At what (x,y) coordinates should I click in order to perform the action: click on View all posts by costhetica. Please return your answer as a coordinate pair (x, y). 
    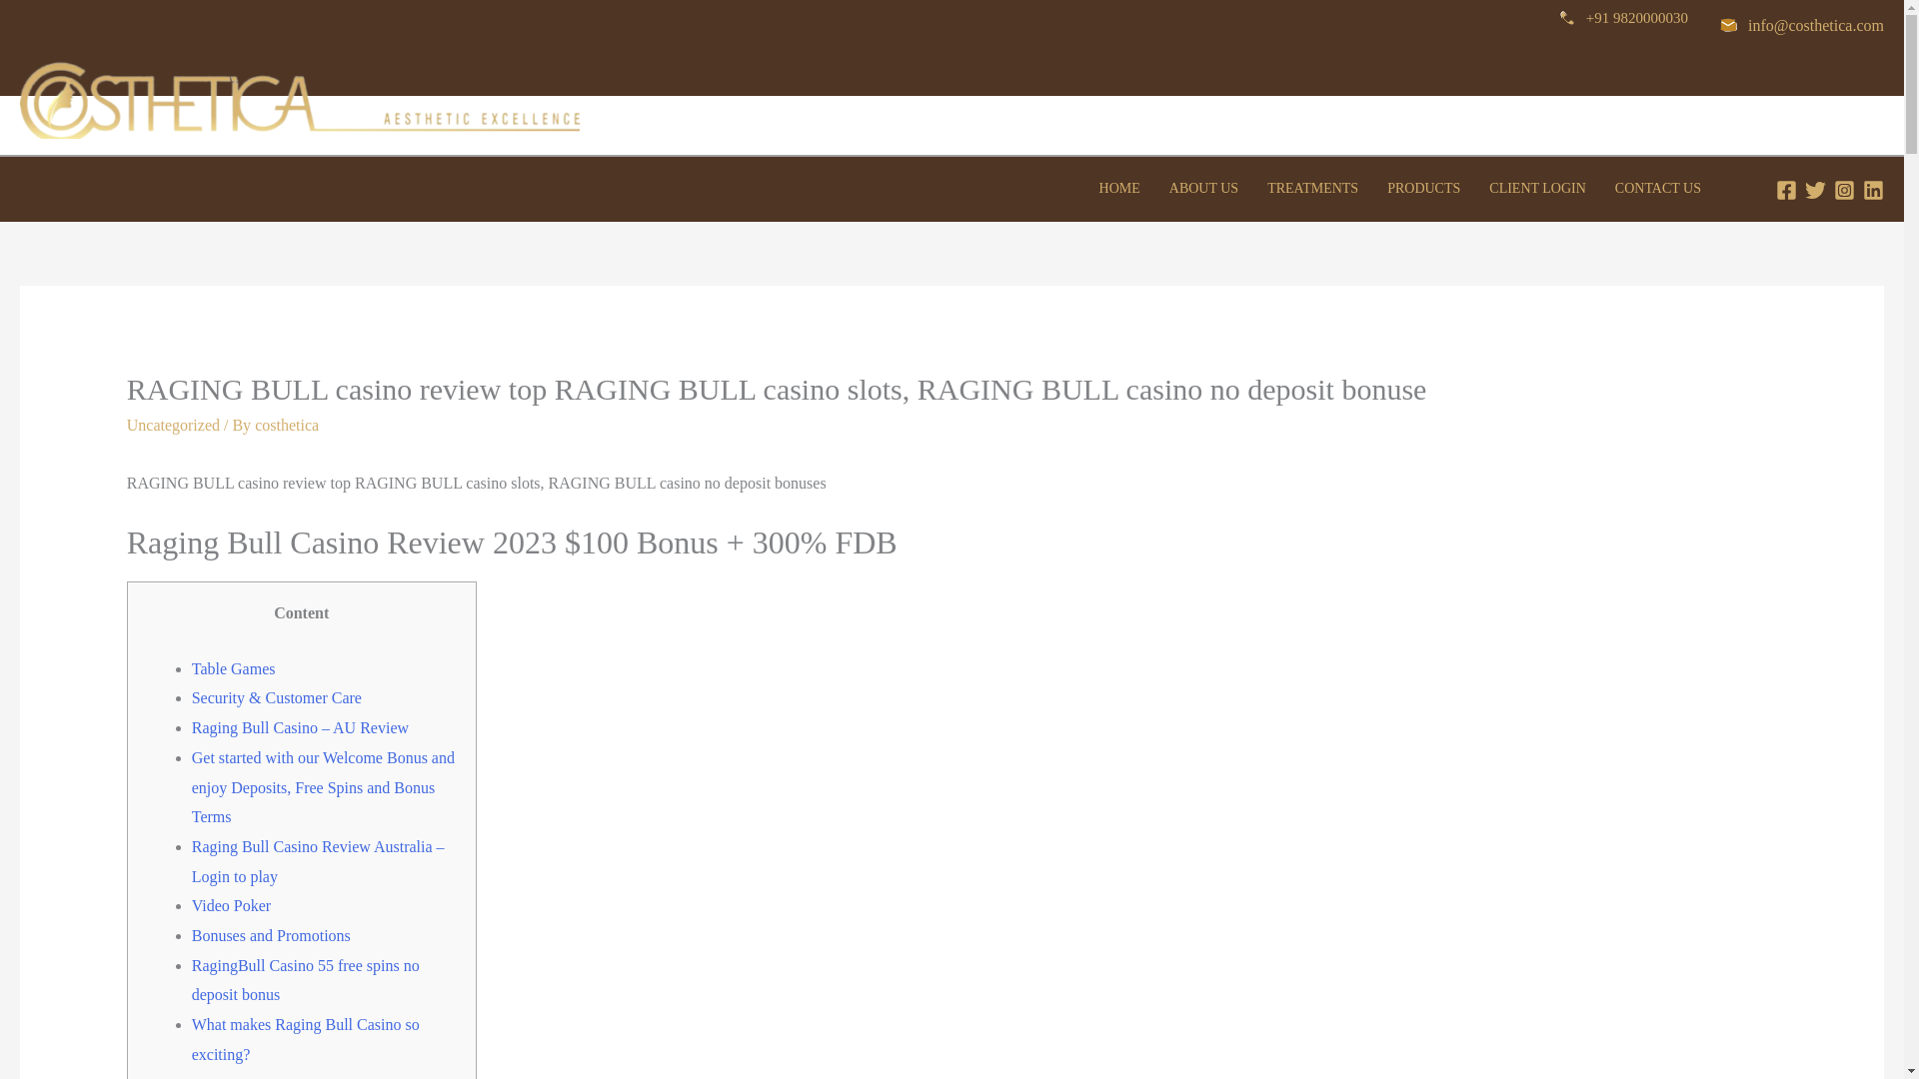
    Looking at the image, I should click on (286, 425).